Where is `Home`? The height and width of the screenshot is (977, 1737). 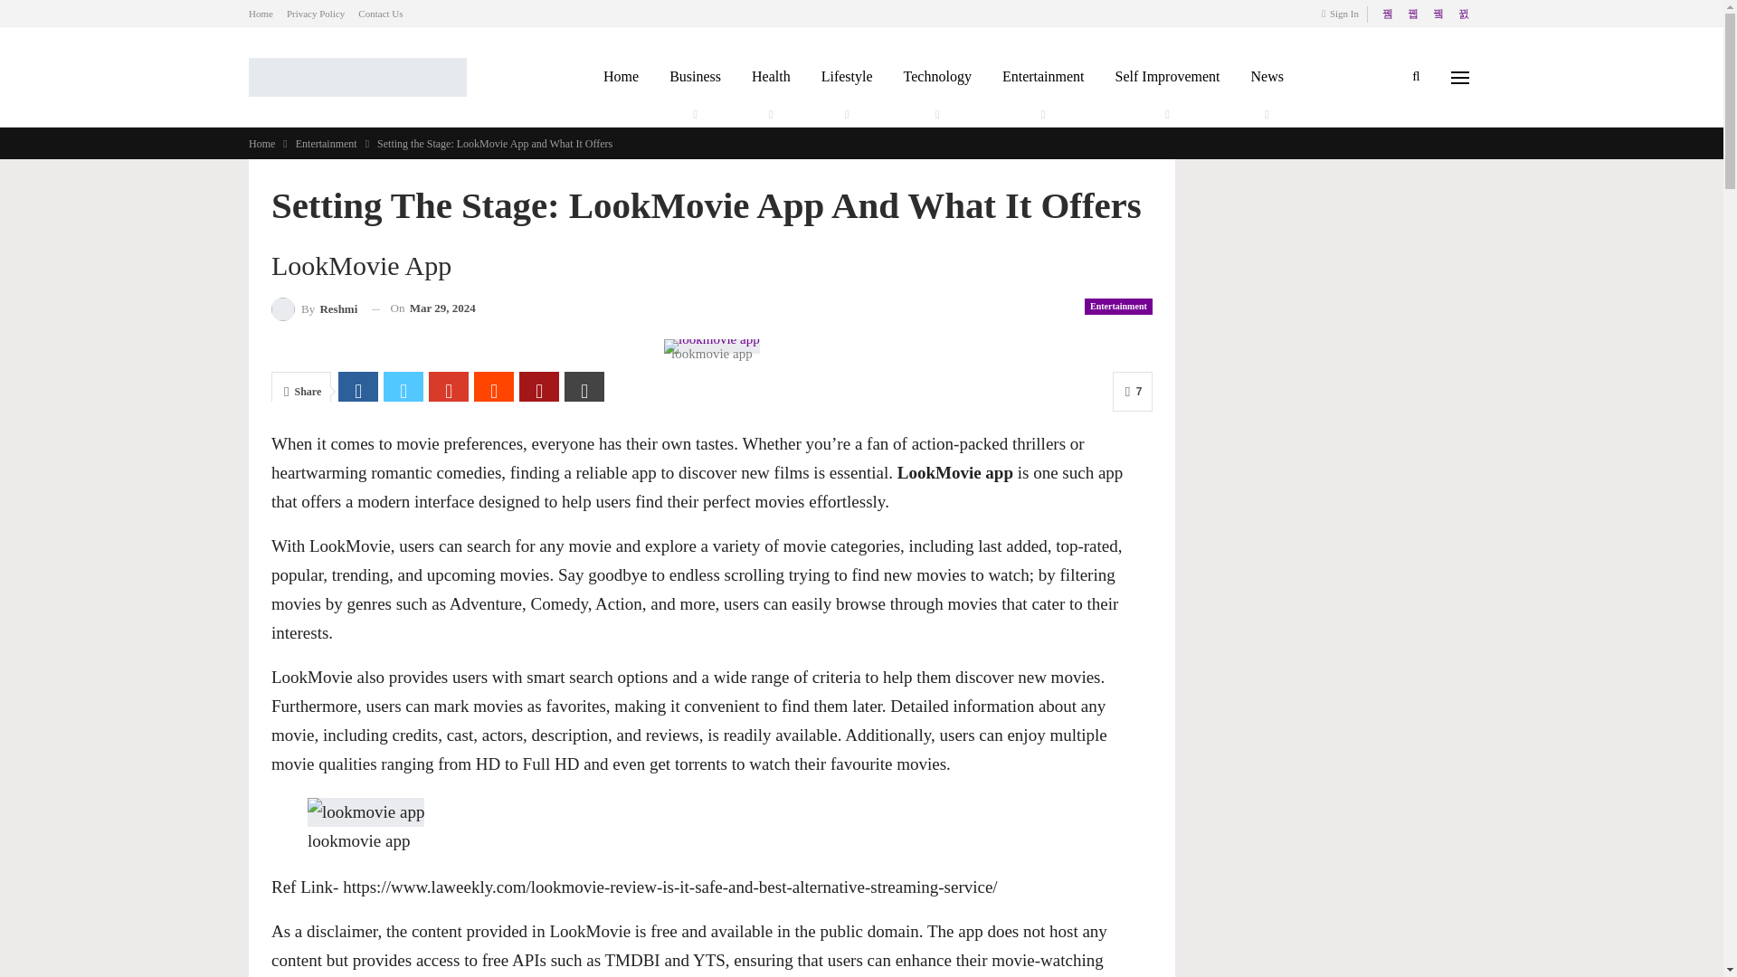 Home is located at coordinates (261, 13).